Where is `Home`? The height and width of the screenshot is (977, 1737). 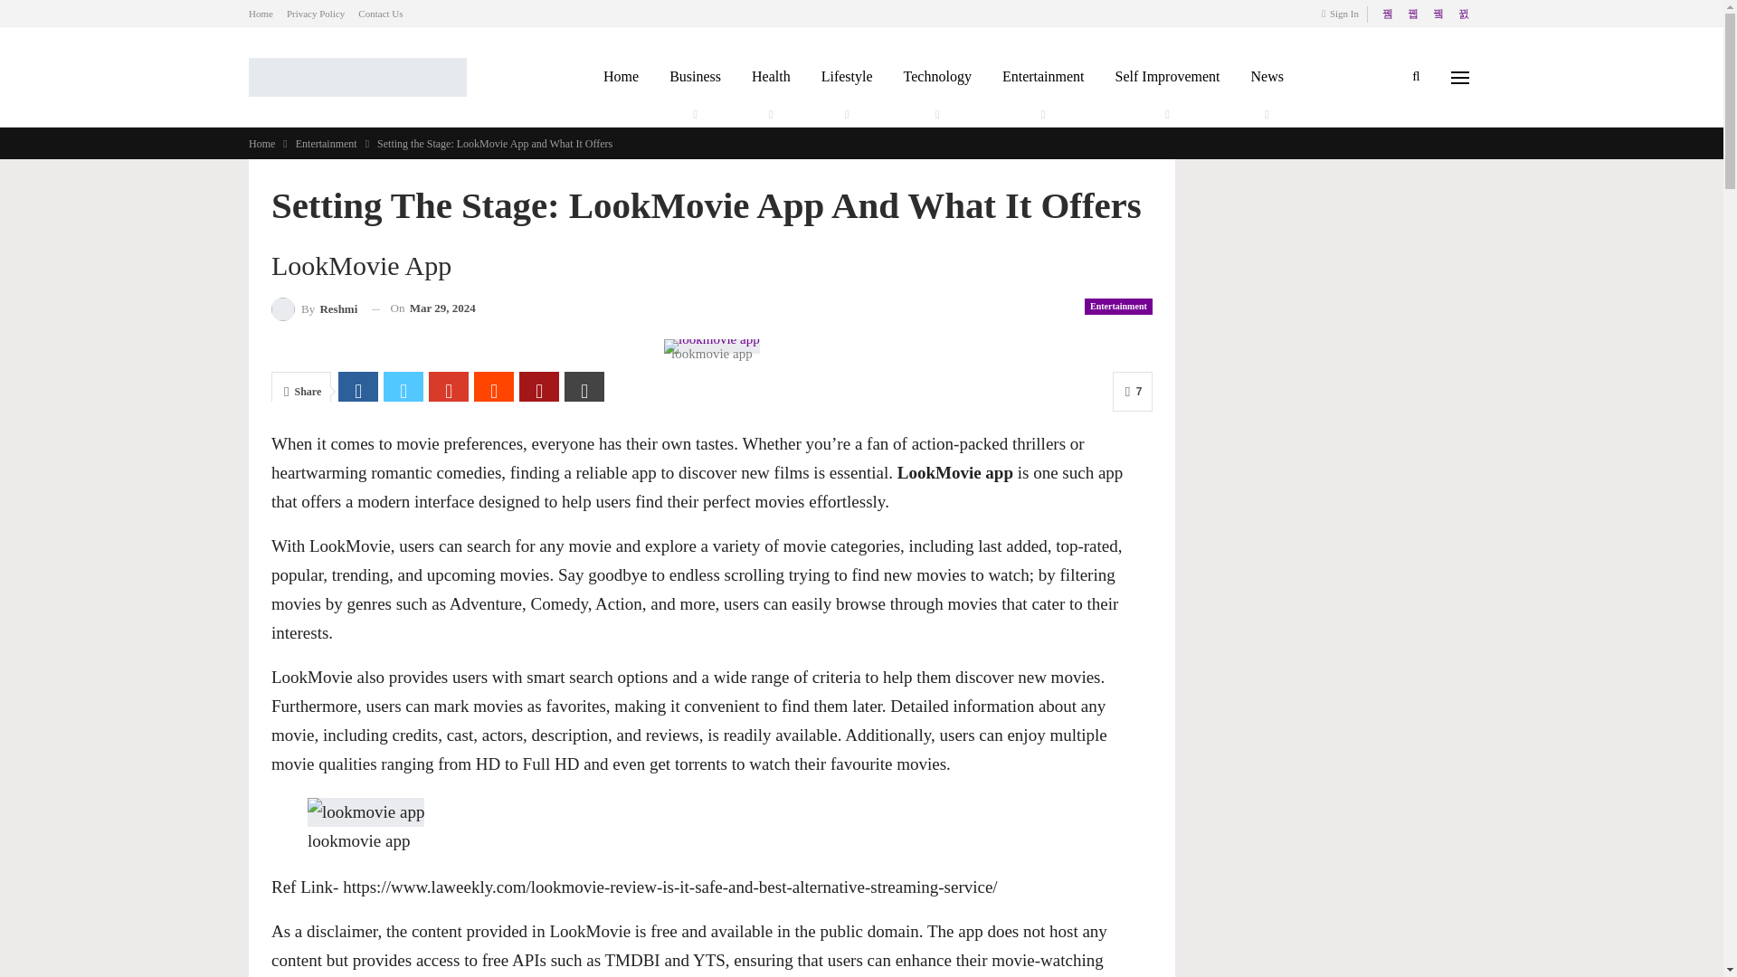 Home is located at coordinates (261, 13).